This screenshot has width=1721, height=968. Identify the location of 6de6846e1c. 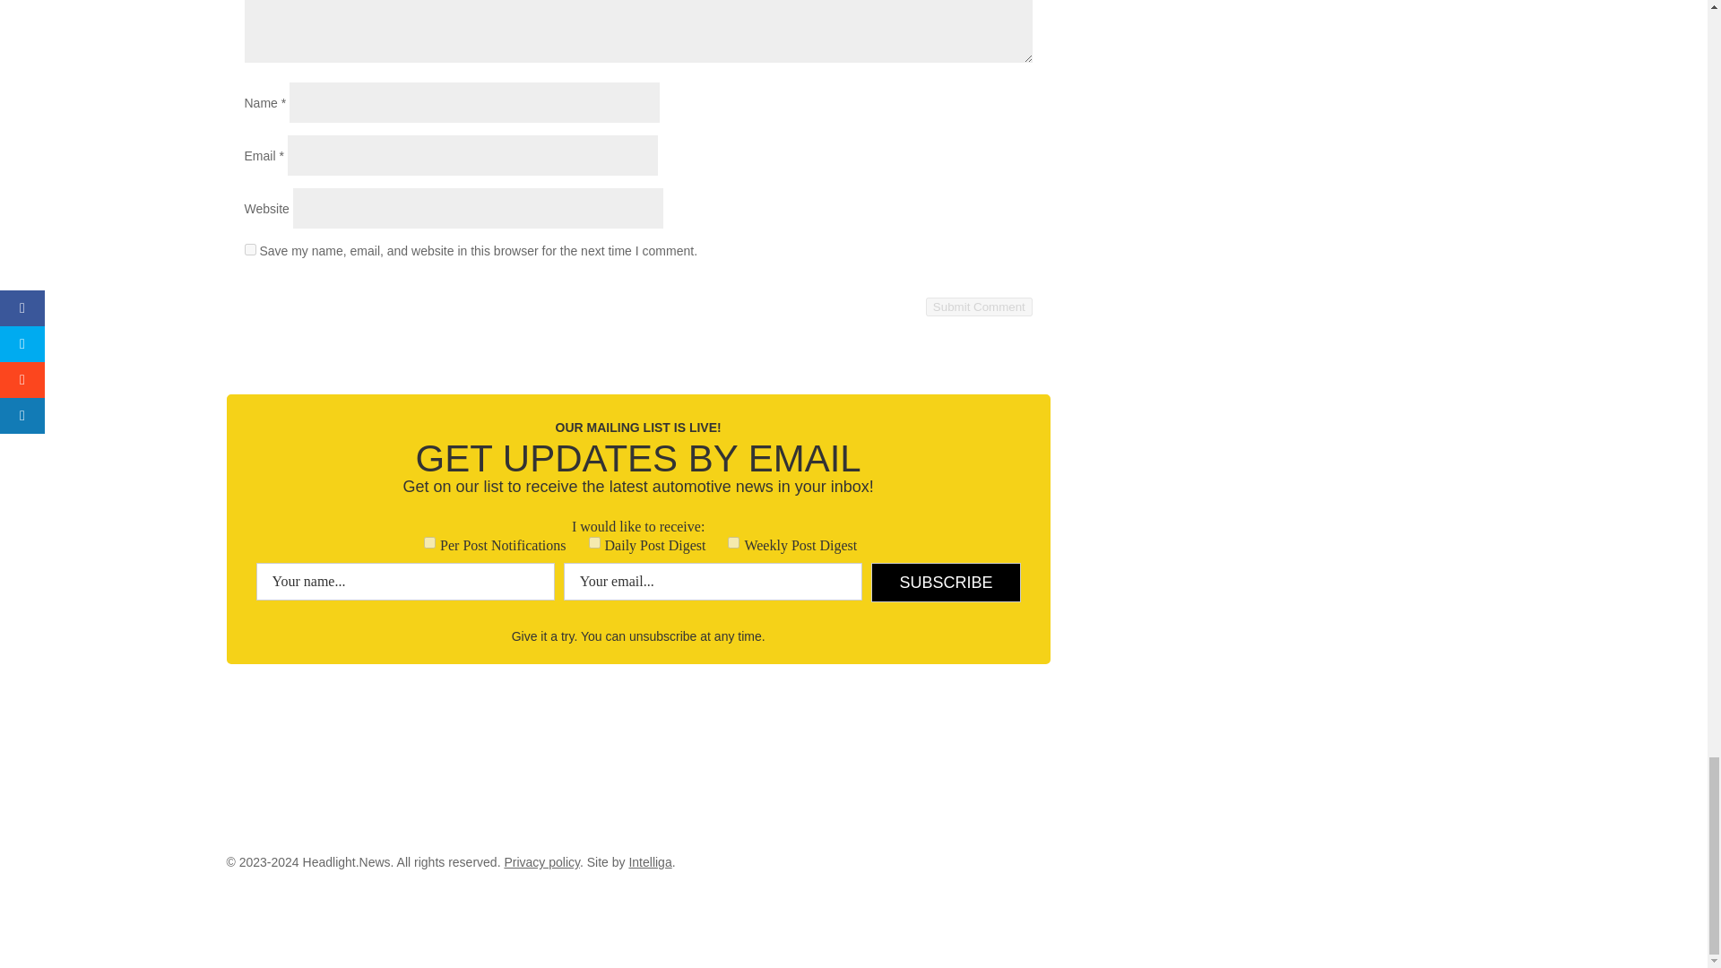
(428, 543).